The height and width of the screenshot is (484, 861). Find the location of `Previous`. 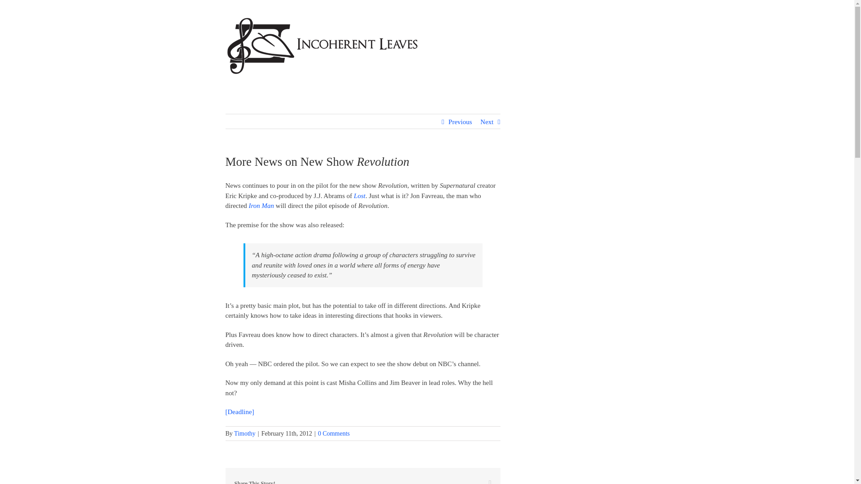

Previous is located at coordinates (460, 122).